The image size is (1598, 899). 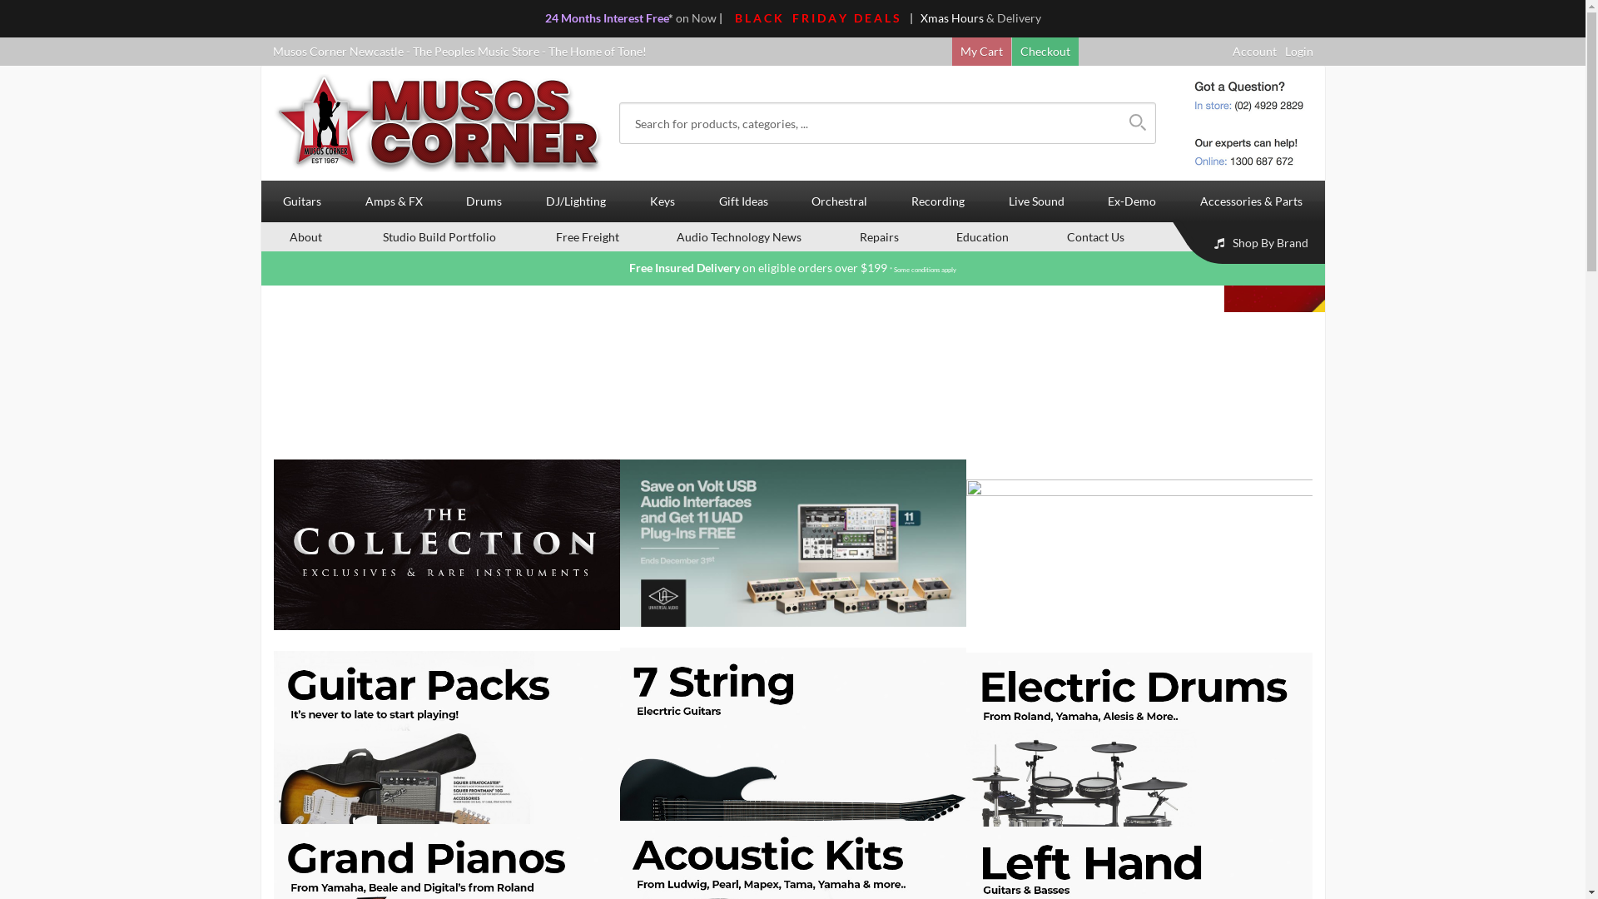 What do you see at coordinates (46, 573) in the screenshot?
I see `Recorders` at bounding box center [46, 573].